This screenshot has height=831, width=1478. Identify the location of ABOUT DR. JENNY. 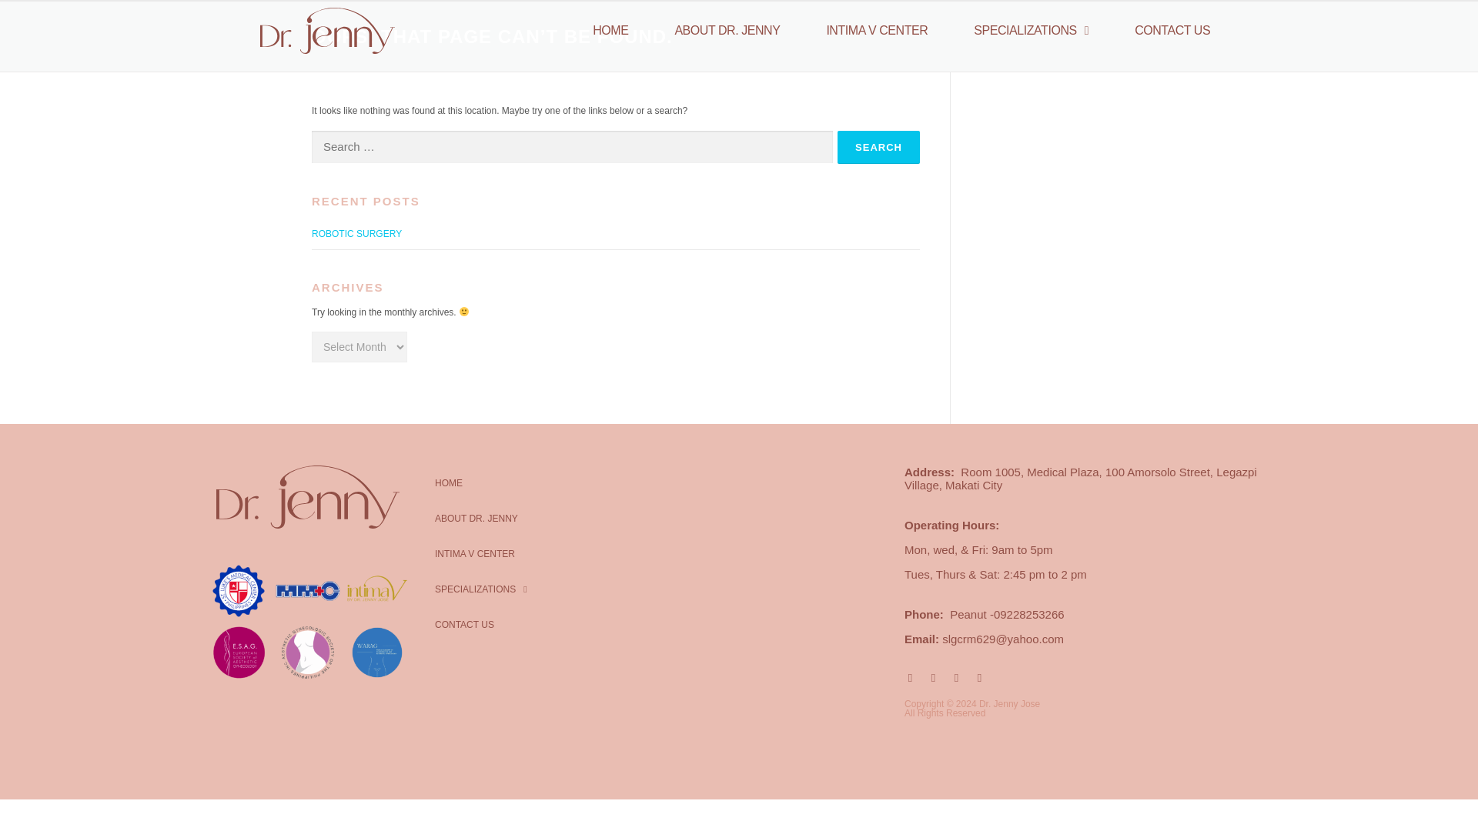
(477, 519).